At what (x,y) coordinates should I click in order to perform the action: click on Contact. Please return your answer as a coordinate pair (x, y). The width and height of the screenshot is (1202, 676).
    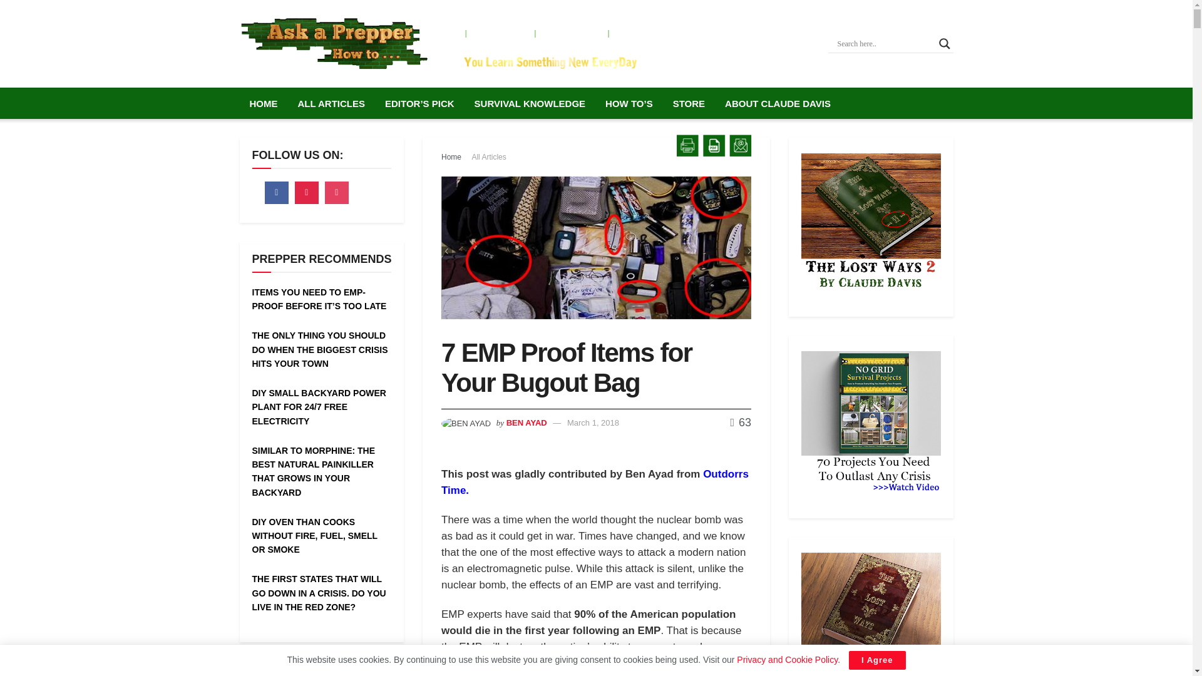
    Looking at the image, I should click on (635, 33).